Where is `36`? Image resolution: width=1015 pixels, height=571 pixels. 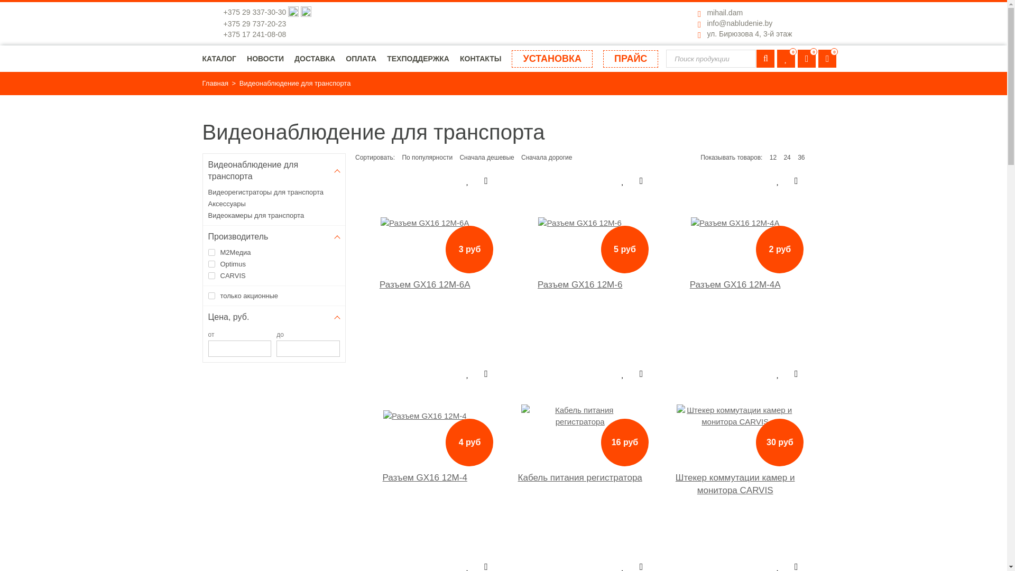 36 is located at coordinates (801, 158).